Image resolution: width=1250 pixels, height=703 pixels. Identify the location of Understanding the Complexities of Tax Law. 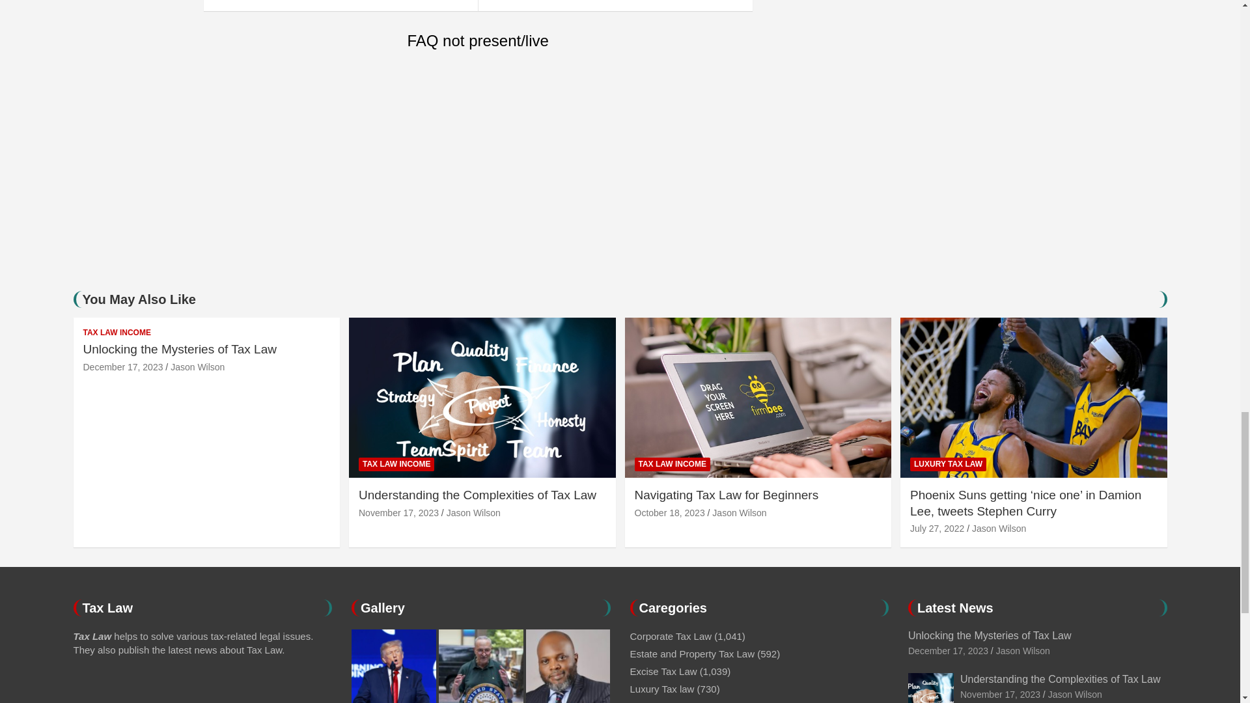
(1000, 694).